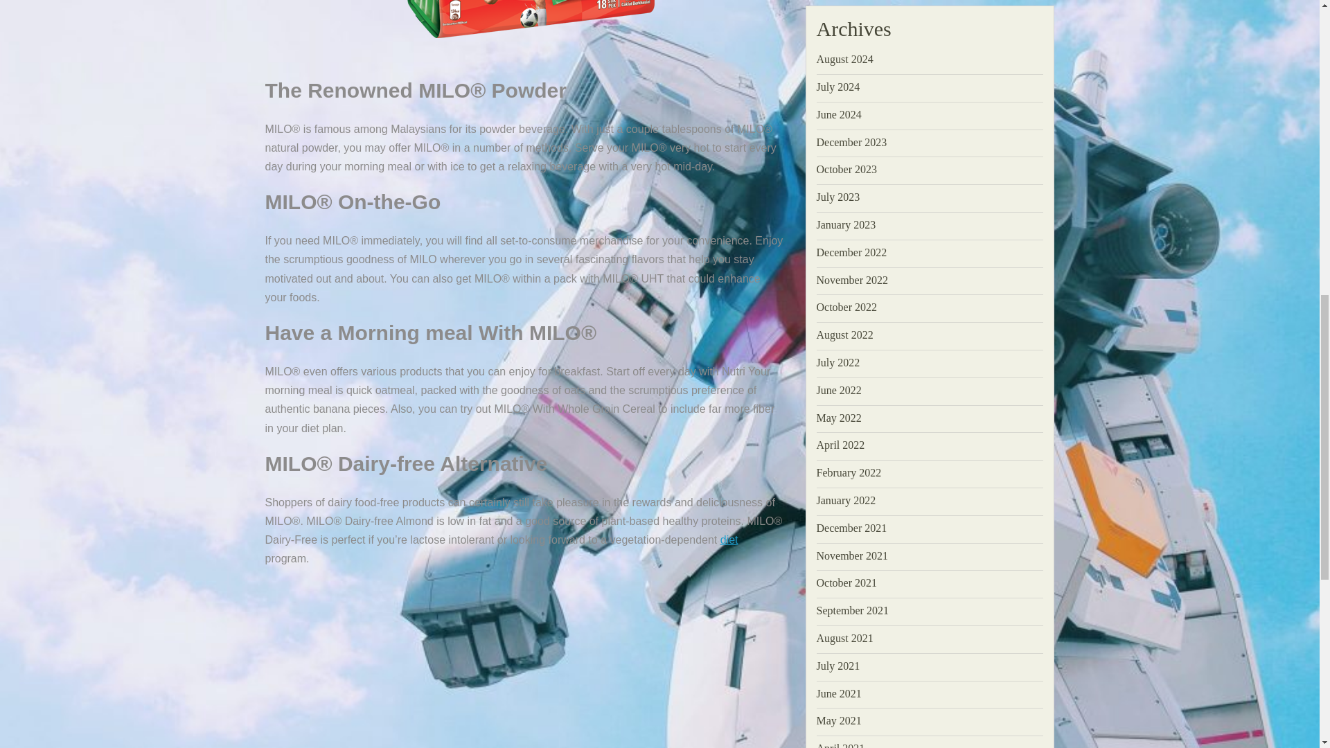  I want to click on January 2022, so click(845, 500).